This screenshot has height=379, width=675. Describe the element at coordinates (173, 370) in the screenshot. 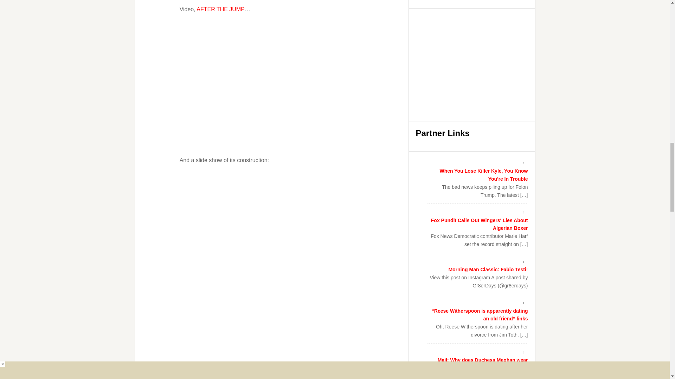

I see `NEWS` at that location.